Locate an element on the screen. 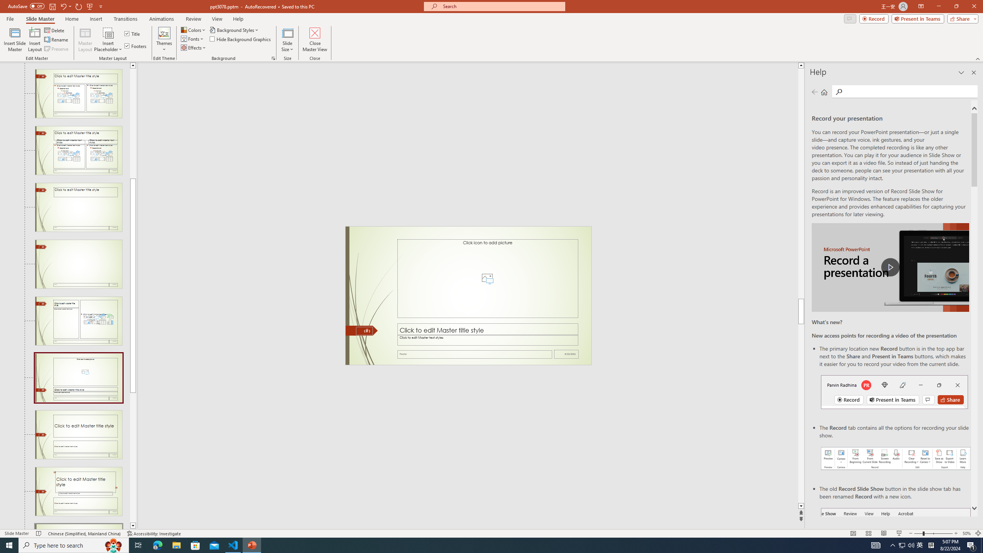  Search is located at coordinates (909, 91).